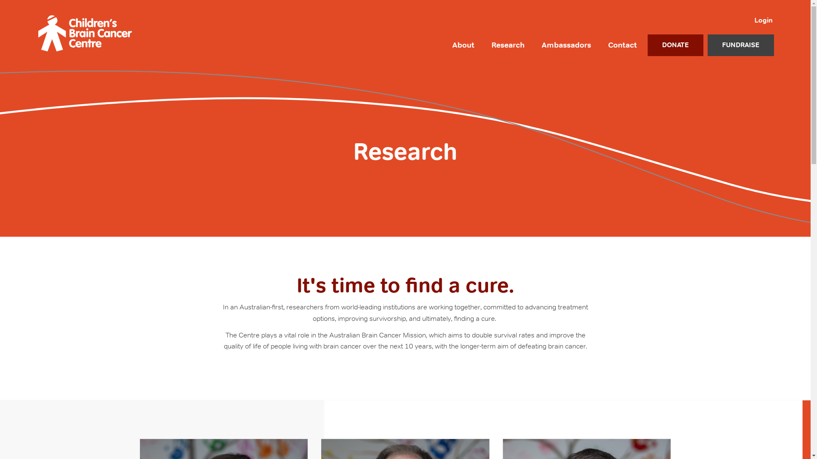 The height and width of the screenshot is (459, 817). Describe the element at coordinates (566, 45) in the screenshot. I see `Ambassadors` at that location.